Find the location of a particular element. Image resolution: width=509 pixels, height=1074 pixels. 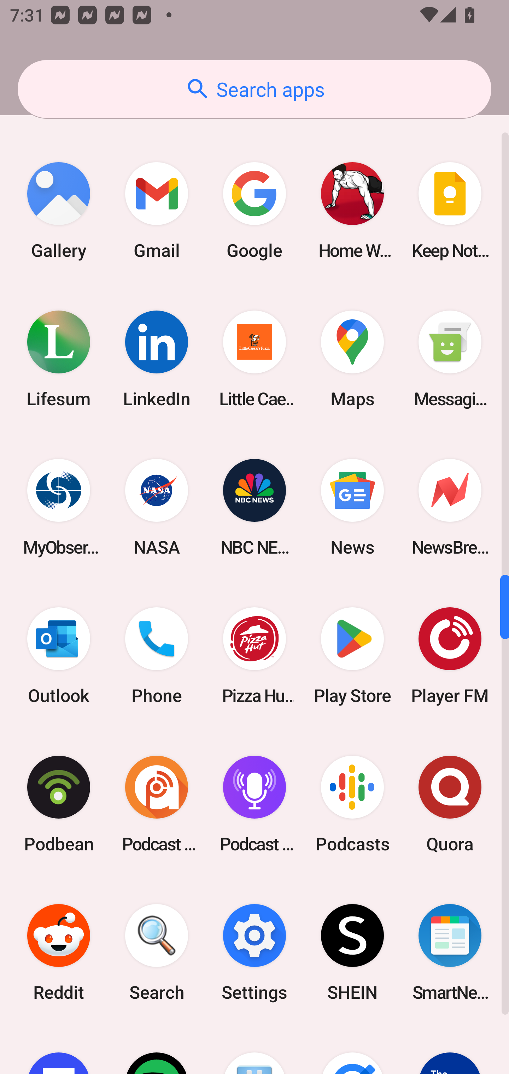

NewsBreak is located at coordinates (450, 507).